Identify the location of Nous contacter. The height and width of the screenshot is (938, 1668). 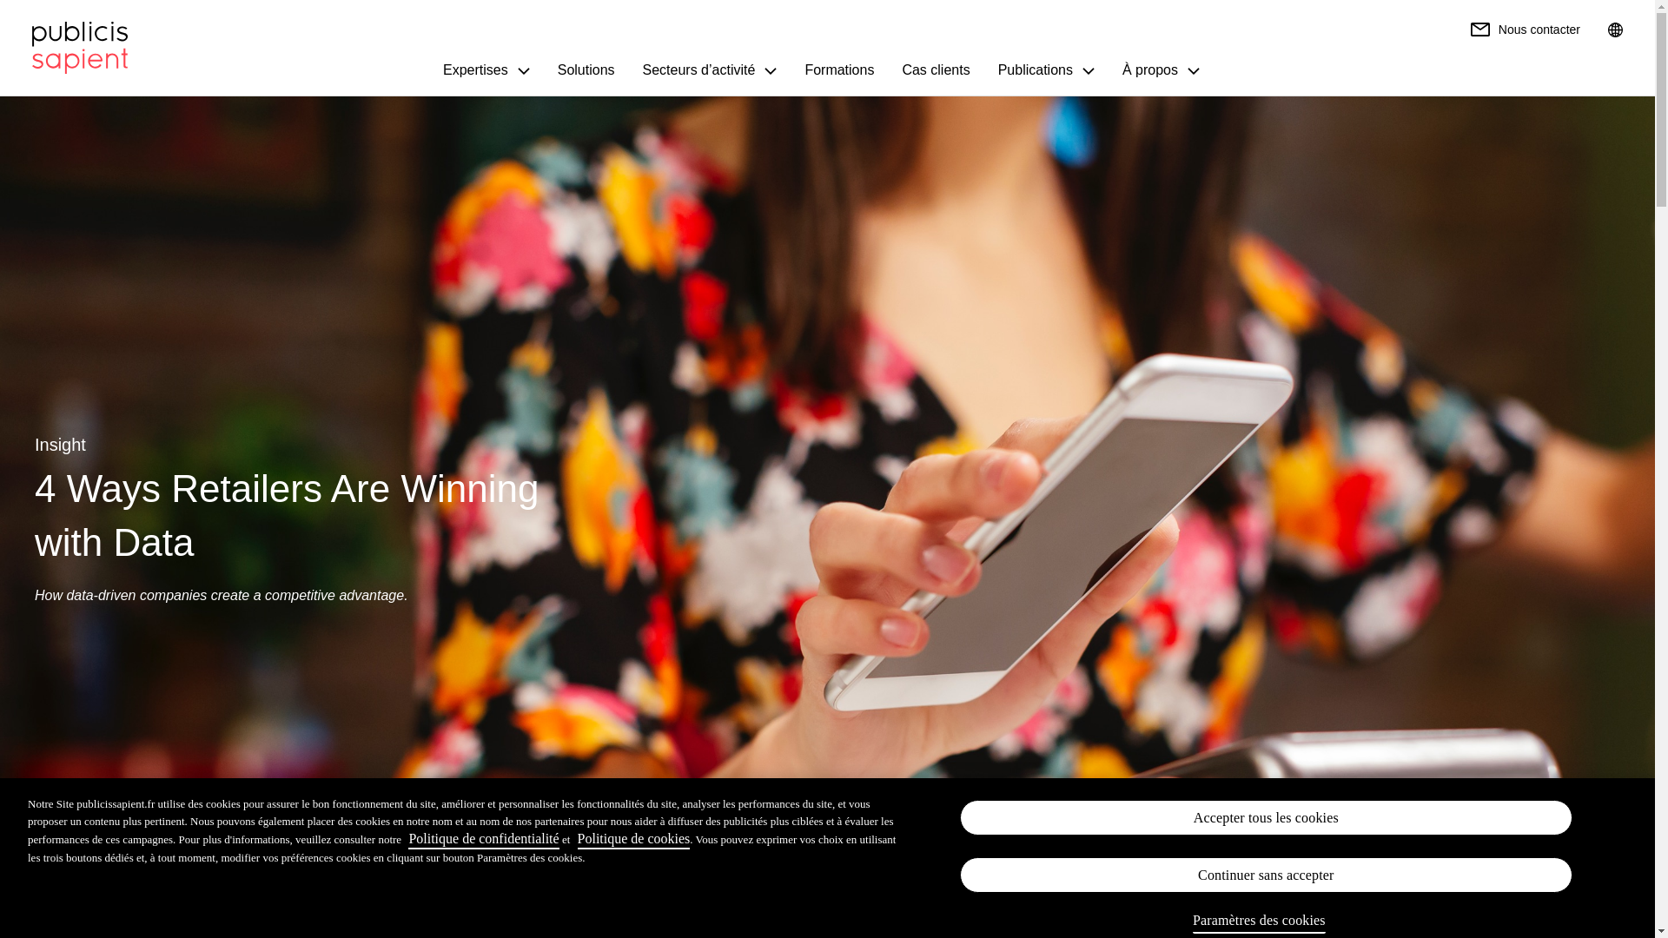
(1526, 30).